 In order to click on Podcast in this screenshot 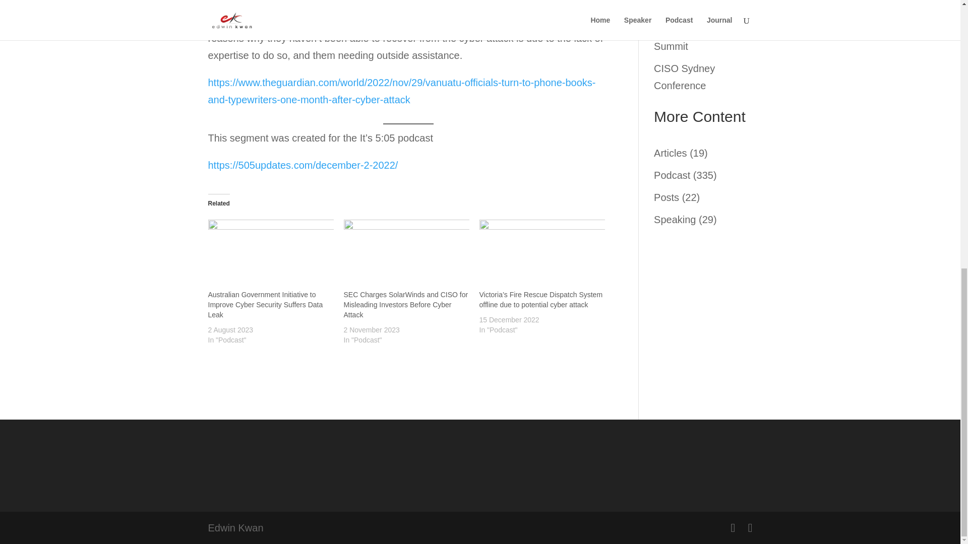, I will do `click(672, 175)`.